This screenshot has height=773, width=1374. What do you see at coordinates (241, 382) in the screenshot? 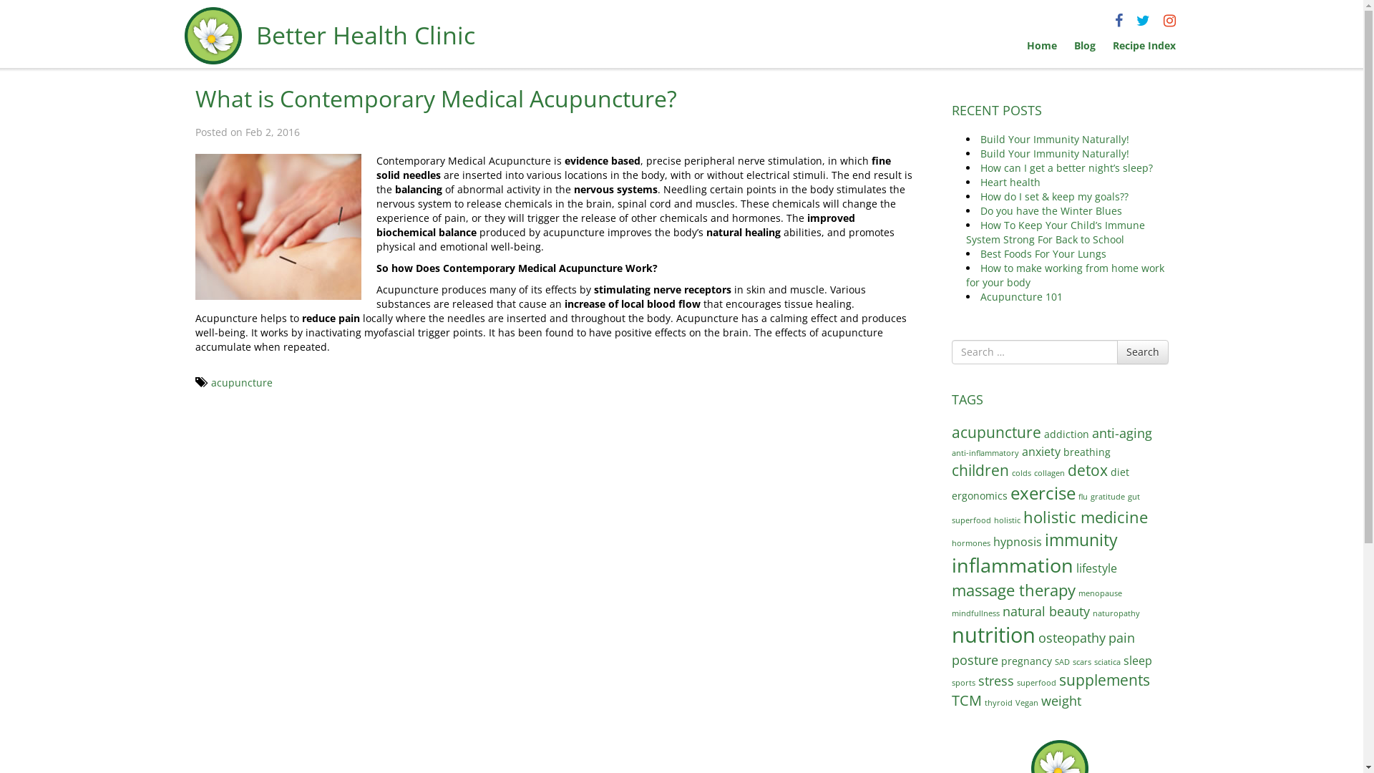
I see `acupuncture` at bounding box center [241, 382].